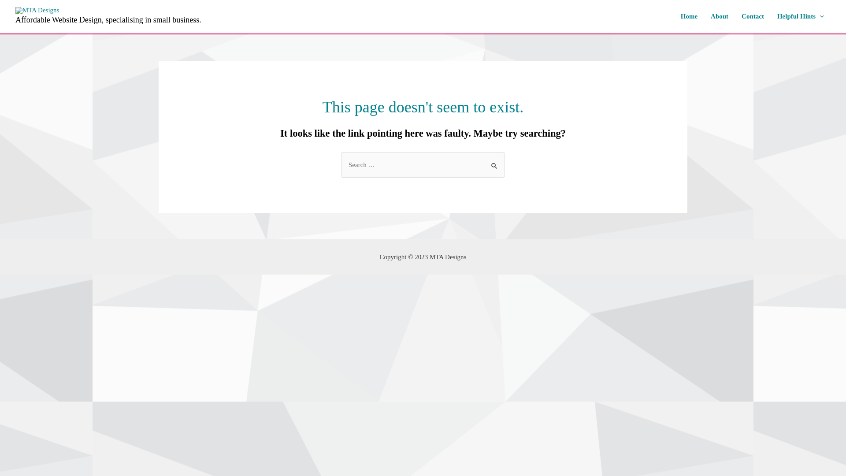 This screenshot has width=846, height=476. I want to click on About, so click(720, 16).